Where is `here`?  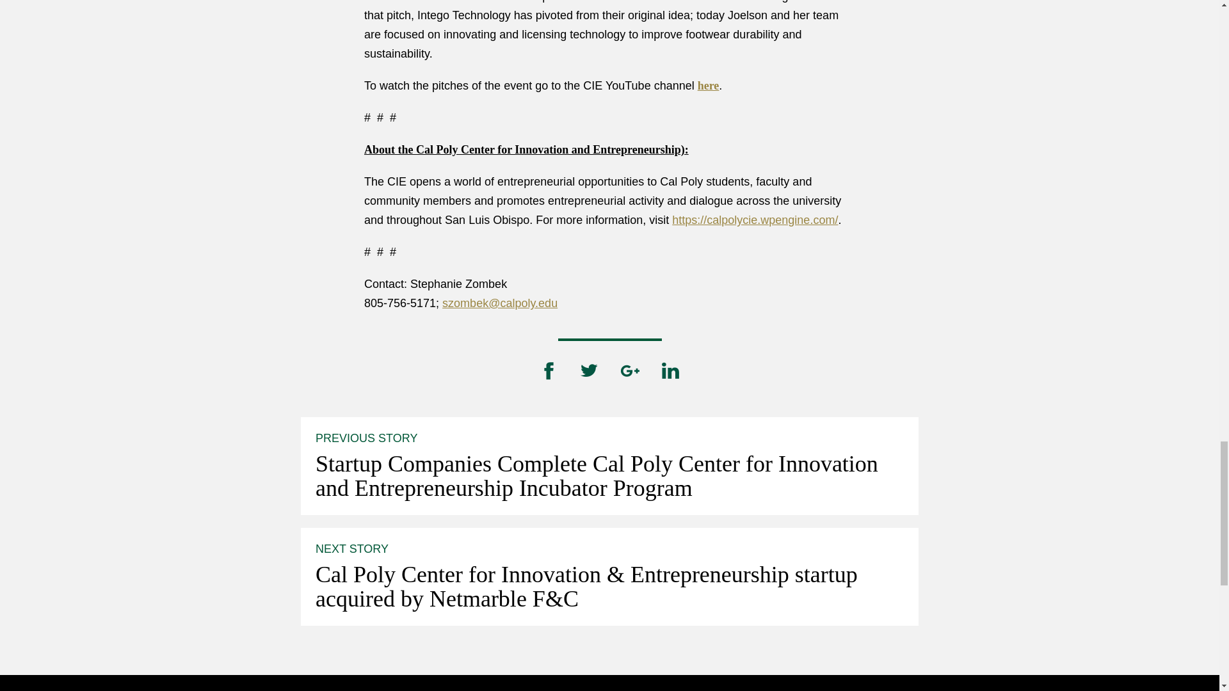
here is located at coordinates (708, 86).